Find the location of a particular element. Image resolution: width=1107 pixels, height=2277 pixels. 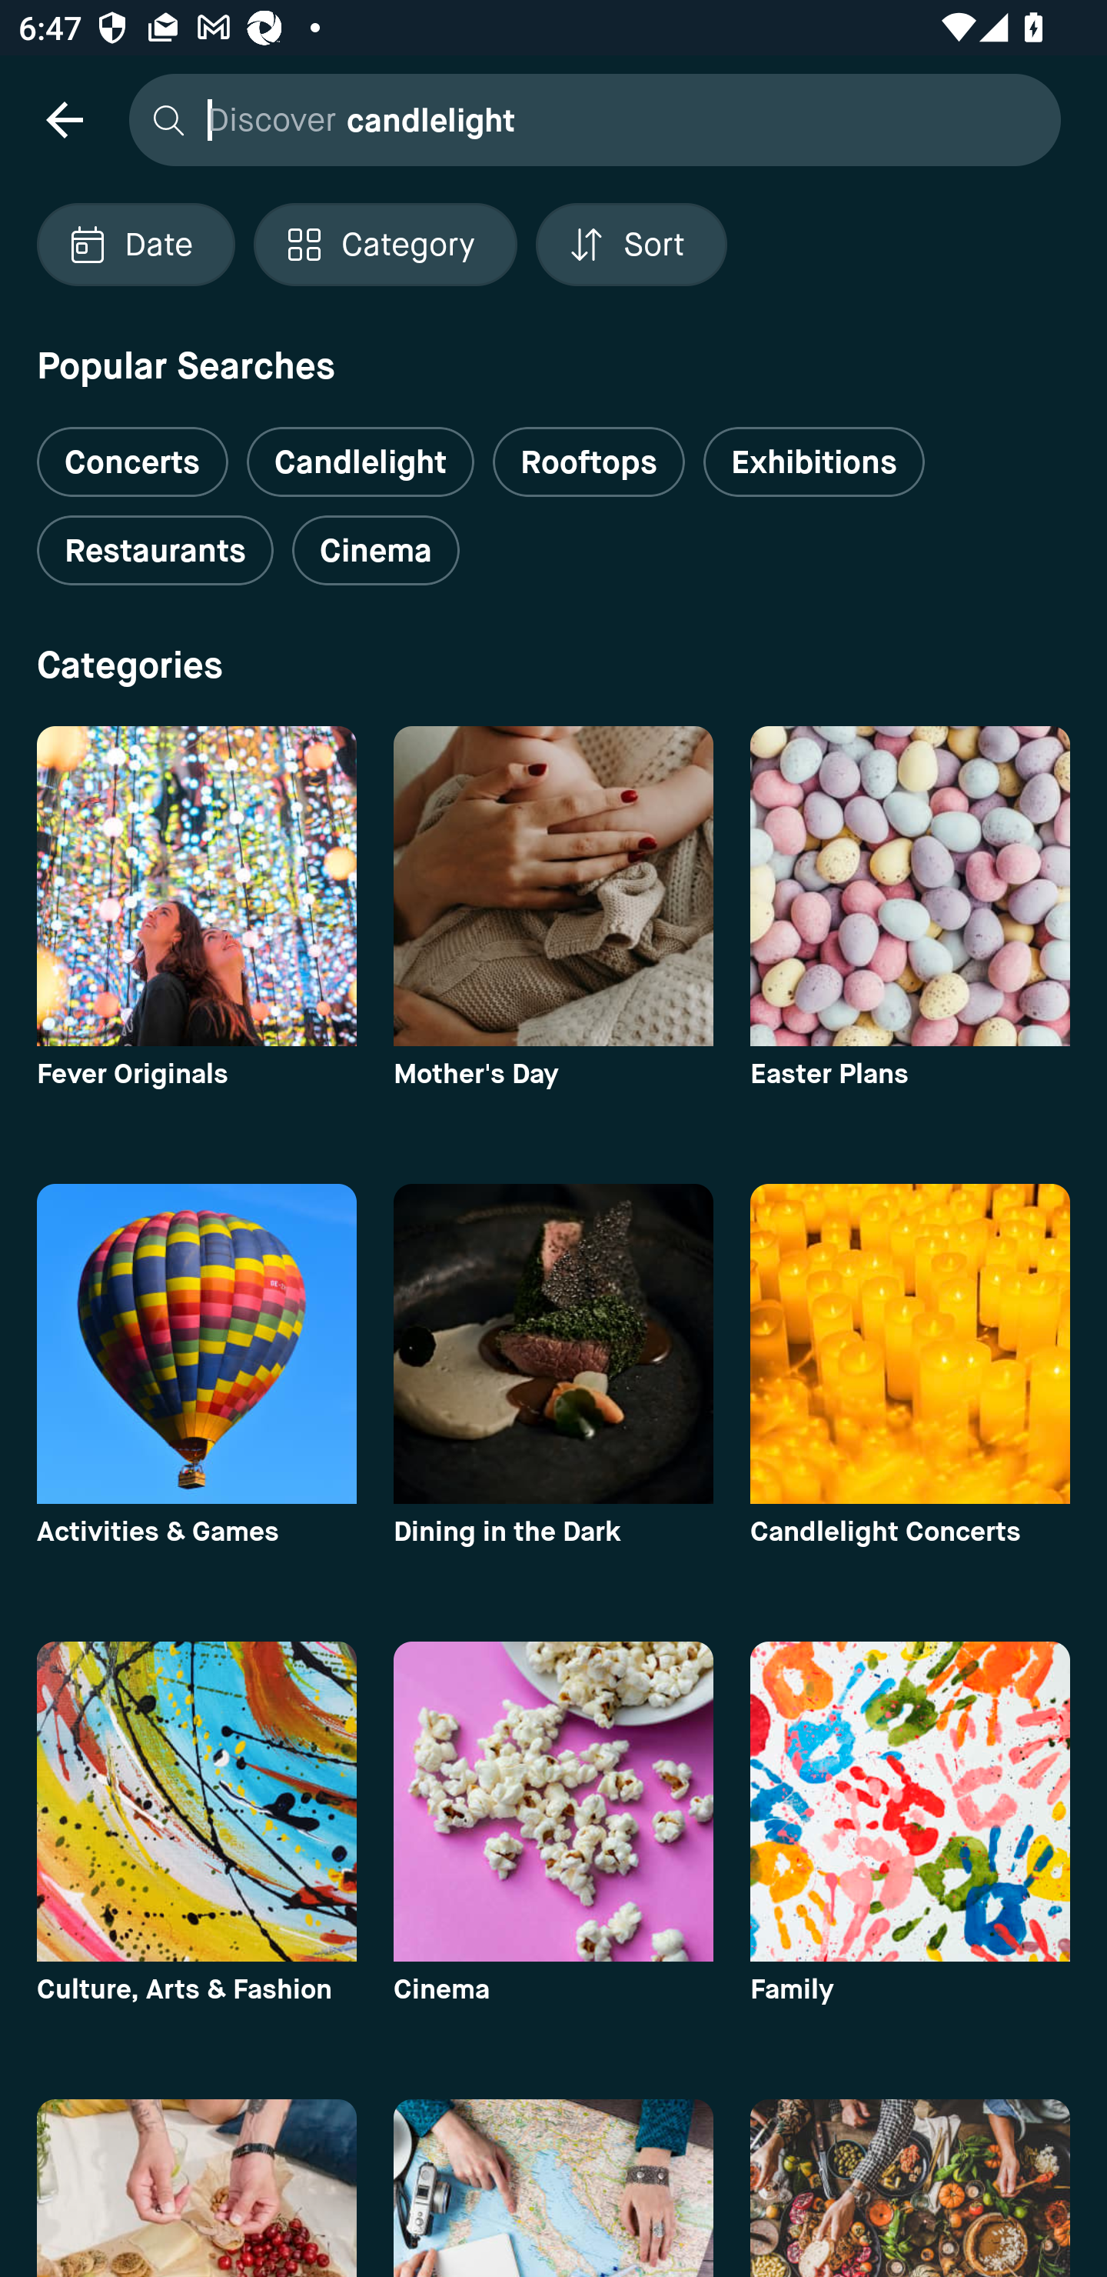

Rooftops is located at coordinates (589, 462).